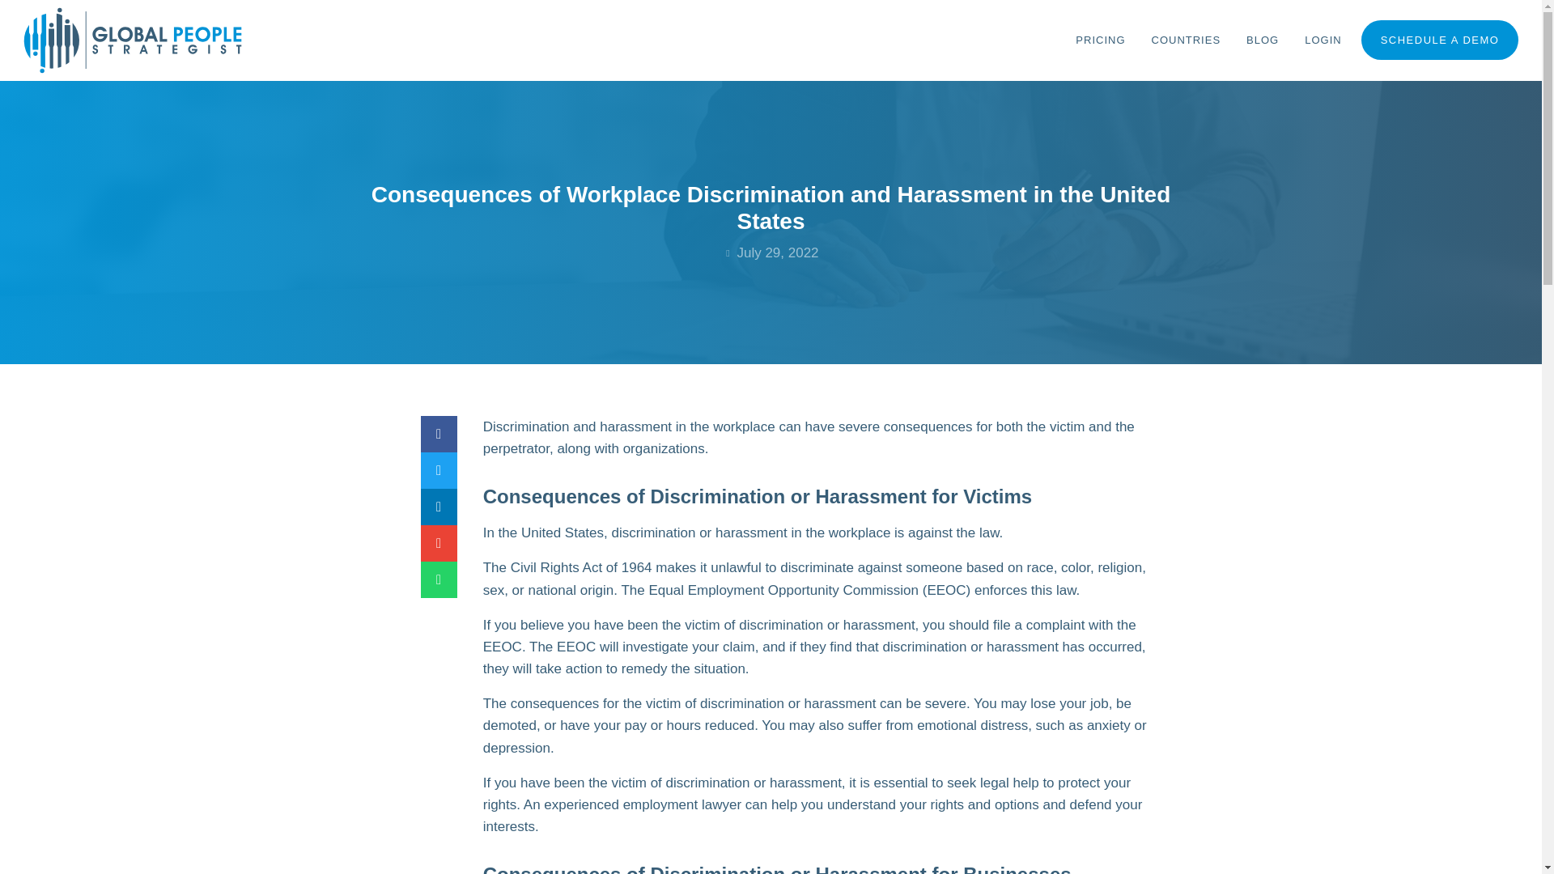  Describe the element at coordinates (1440, 40) in the screenshot. I see `SCHEDULE A DEMO` at that location.